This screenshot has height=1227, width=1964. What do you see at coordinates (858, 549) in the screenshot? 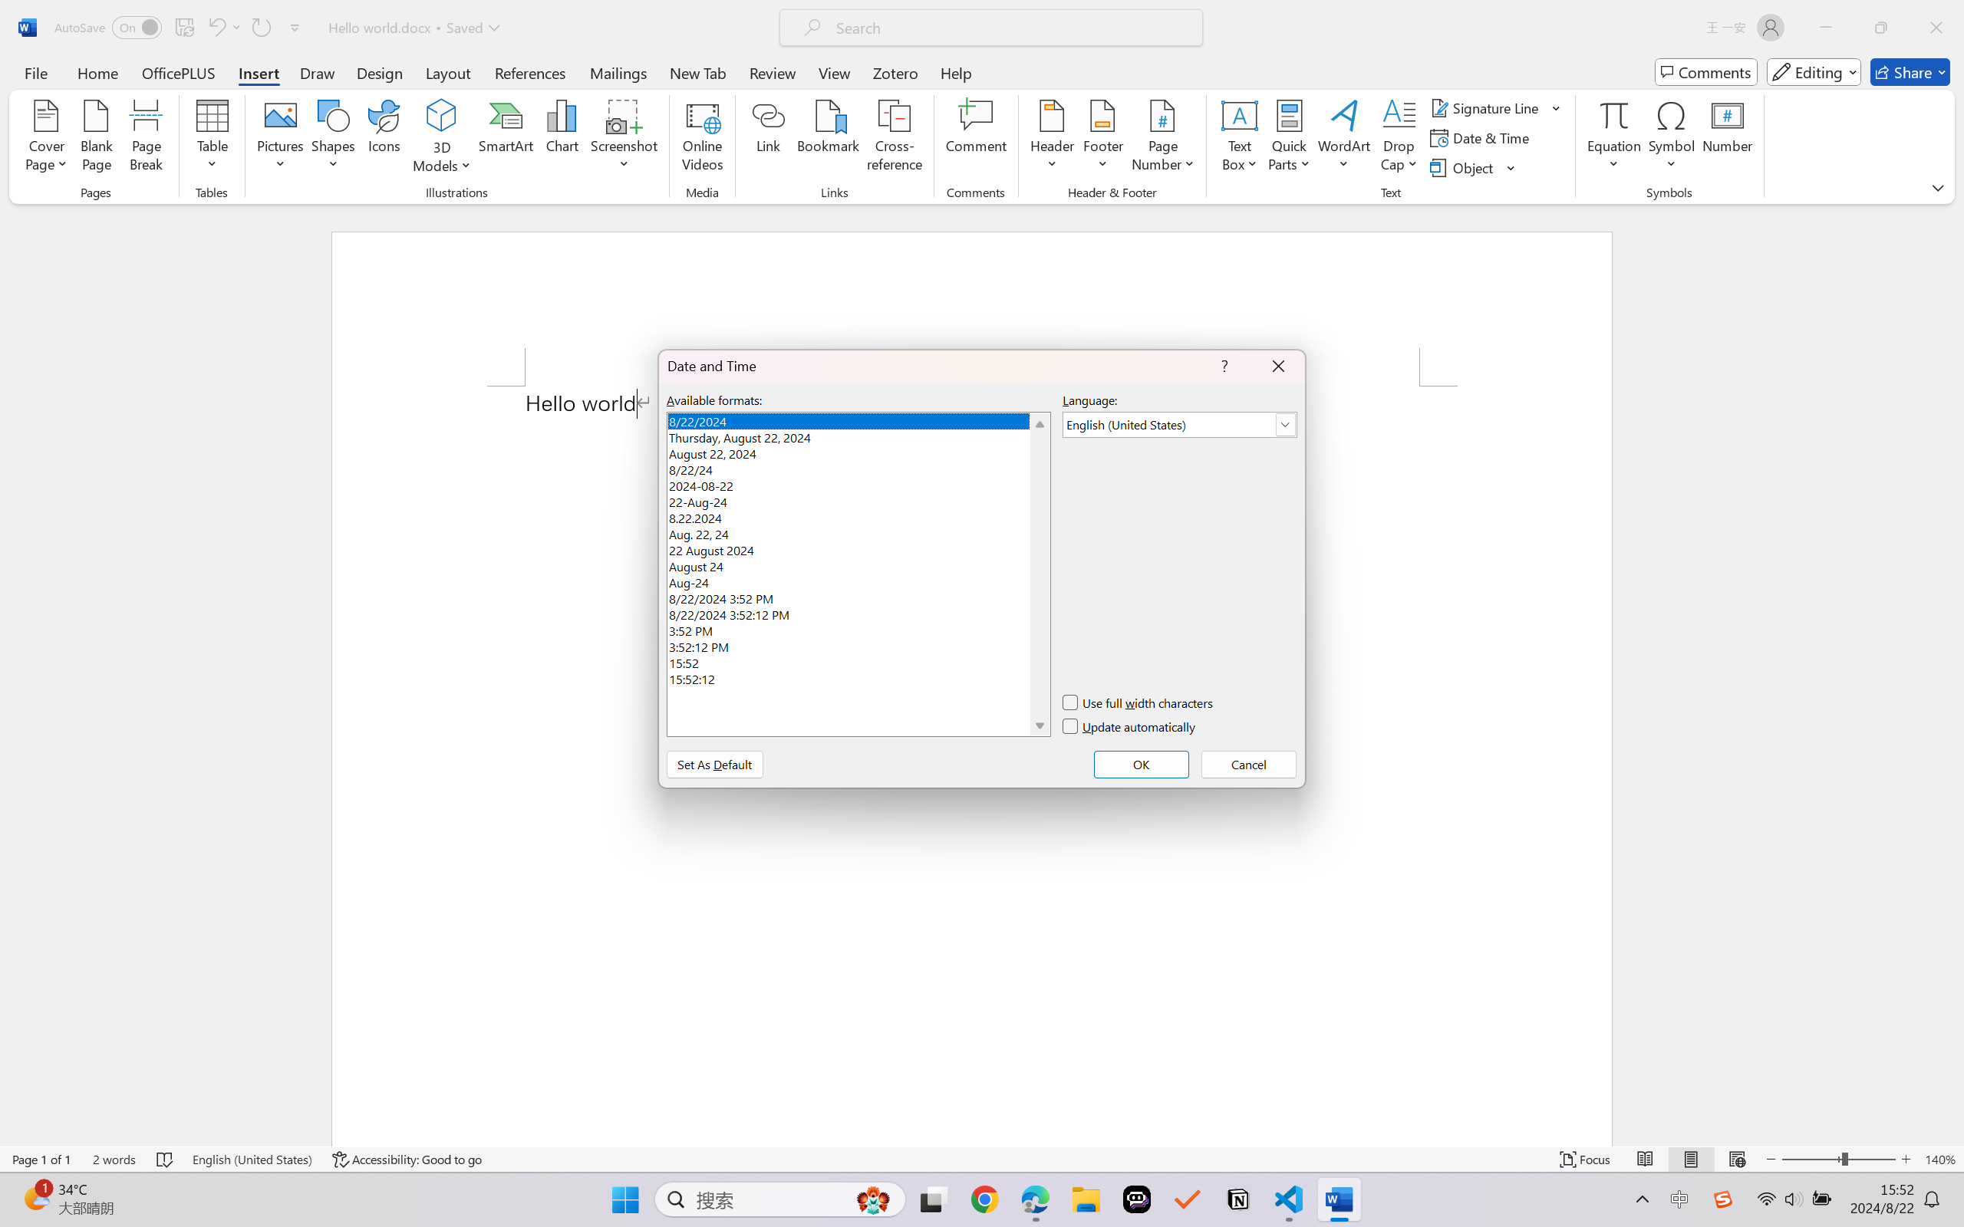
I see `22 August 2024` at bounding box center [858, 549].